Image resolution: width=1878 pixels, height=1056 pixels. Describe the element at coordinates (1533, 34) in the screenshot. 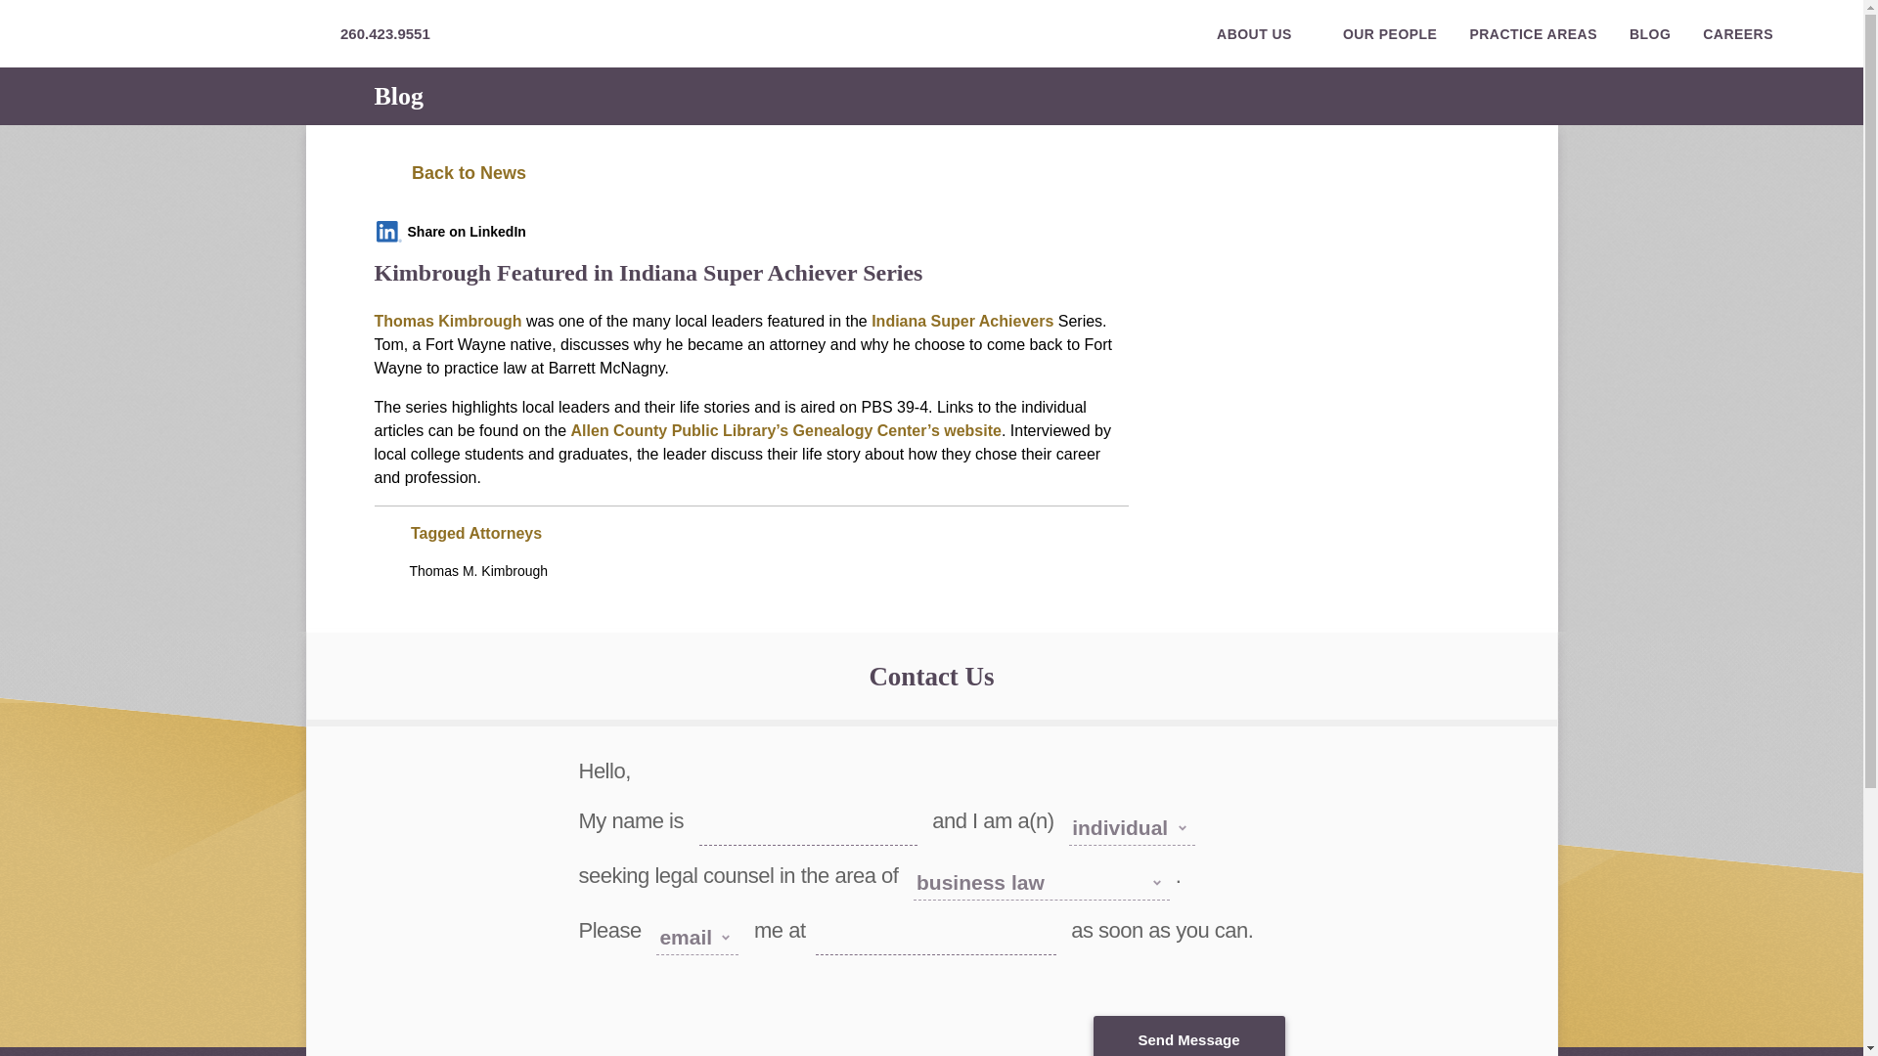

I see `PRACTICE AREAS` at that location.